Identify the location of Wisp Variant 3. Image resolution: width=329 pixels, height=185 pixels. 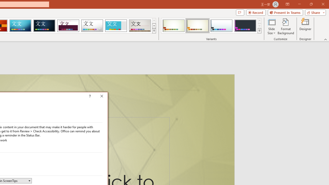
(221, 26).